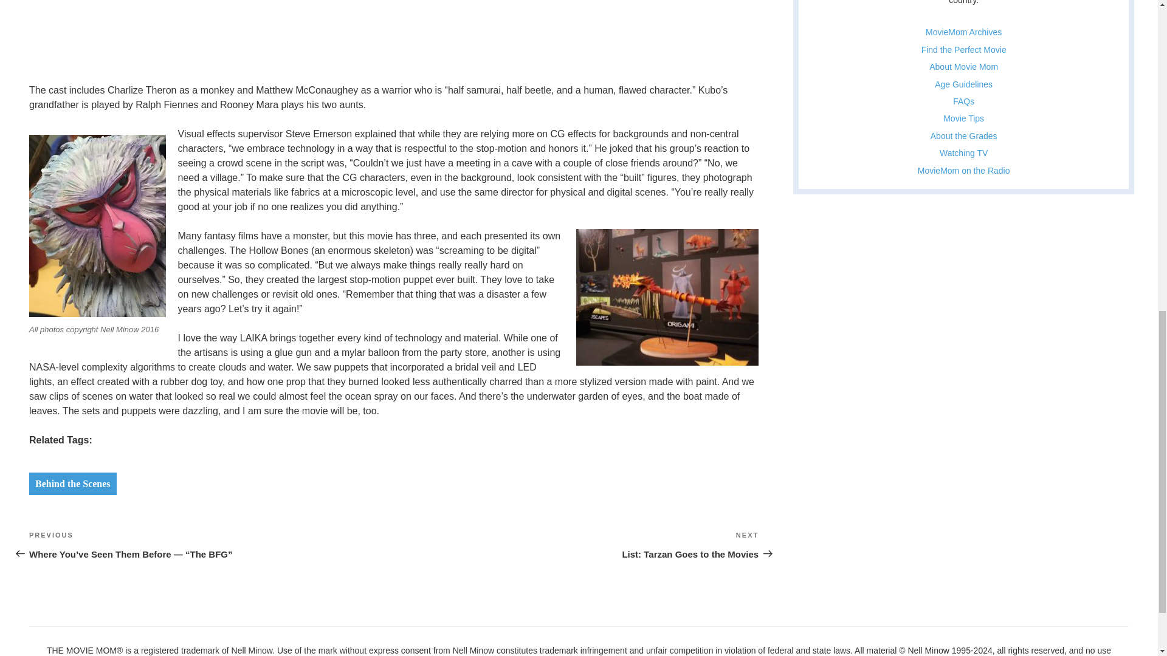 The image size is (1167, 656). Describe the element at coordinates (963, 118) in the screenshot. I see `Movie Tips` at that location.